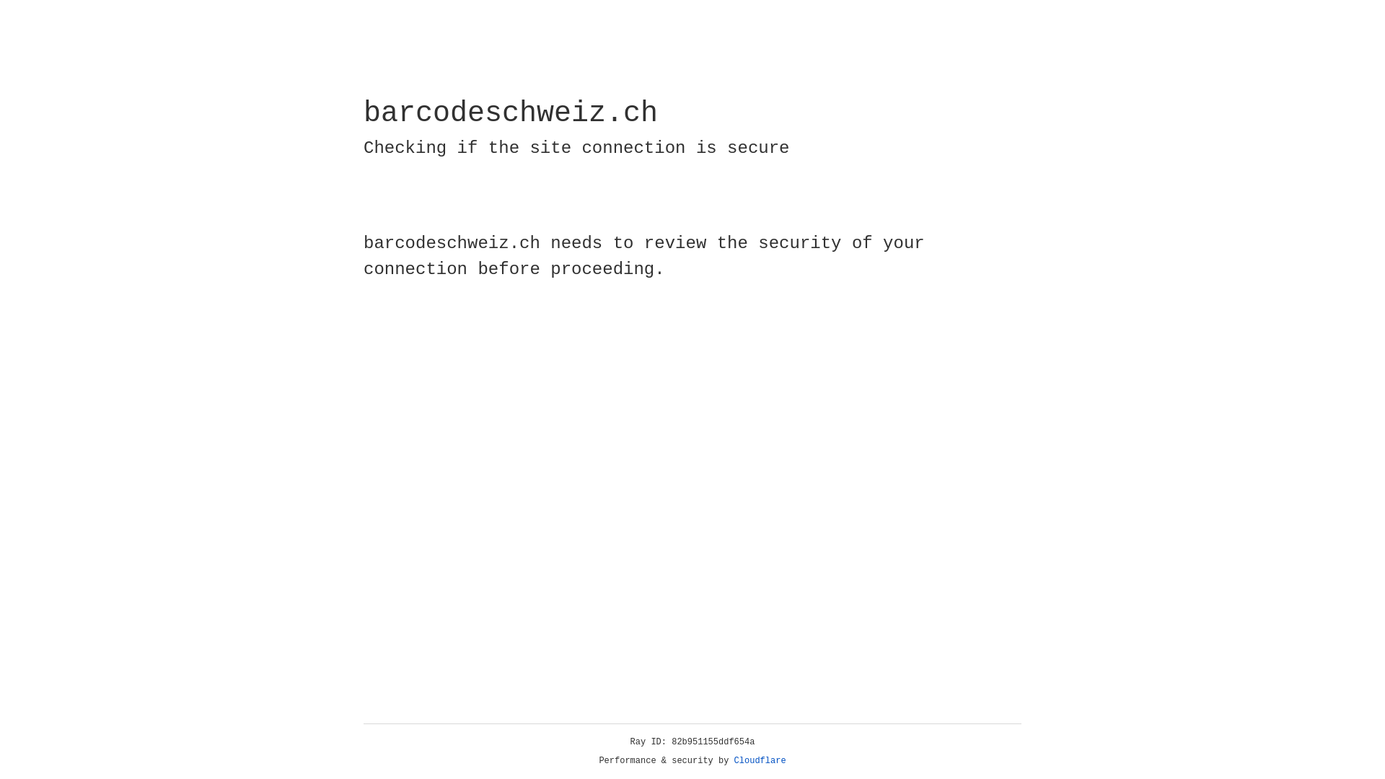 This screenshot has height=779, width=1385. What do you see at coordinates (760, 761) in the screenshot?
I see `Cloudflare` at bounding box center [760, 761].